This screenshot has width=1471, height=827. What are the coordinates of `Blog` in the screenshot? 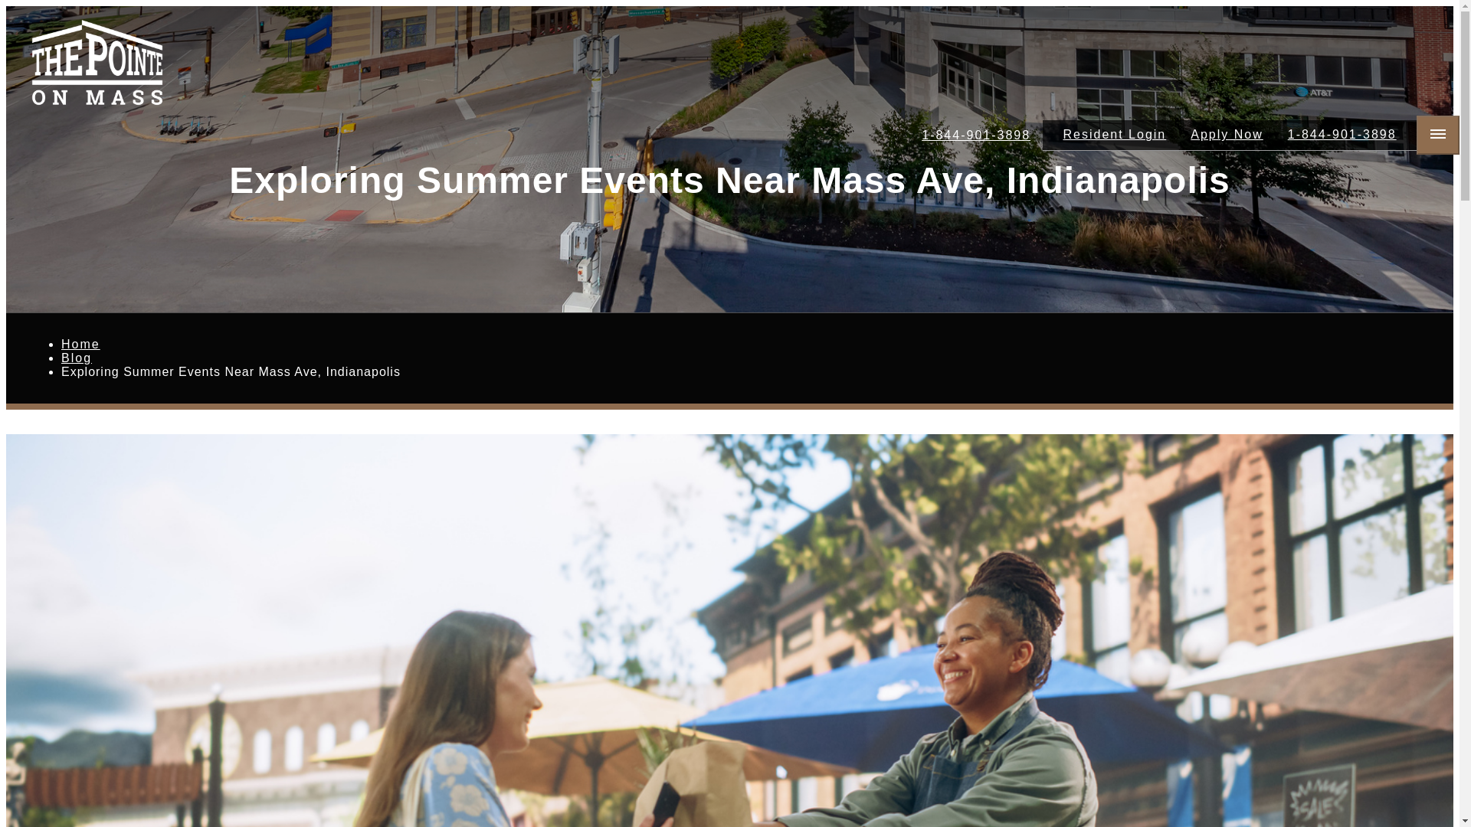 It's located at (77, 358).